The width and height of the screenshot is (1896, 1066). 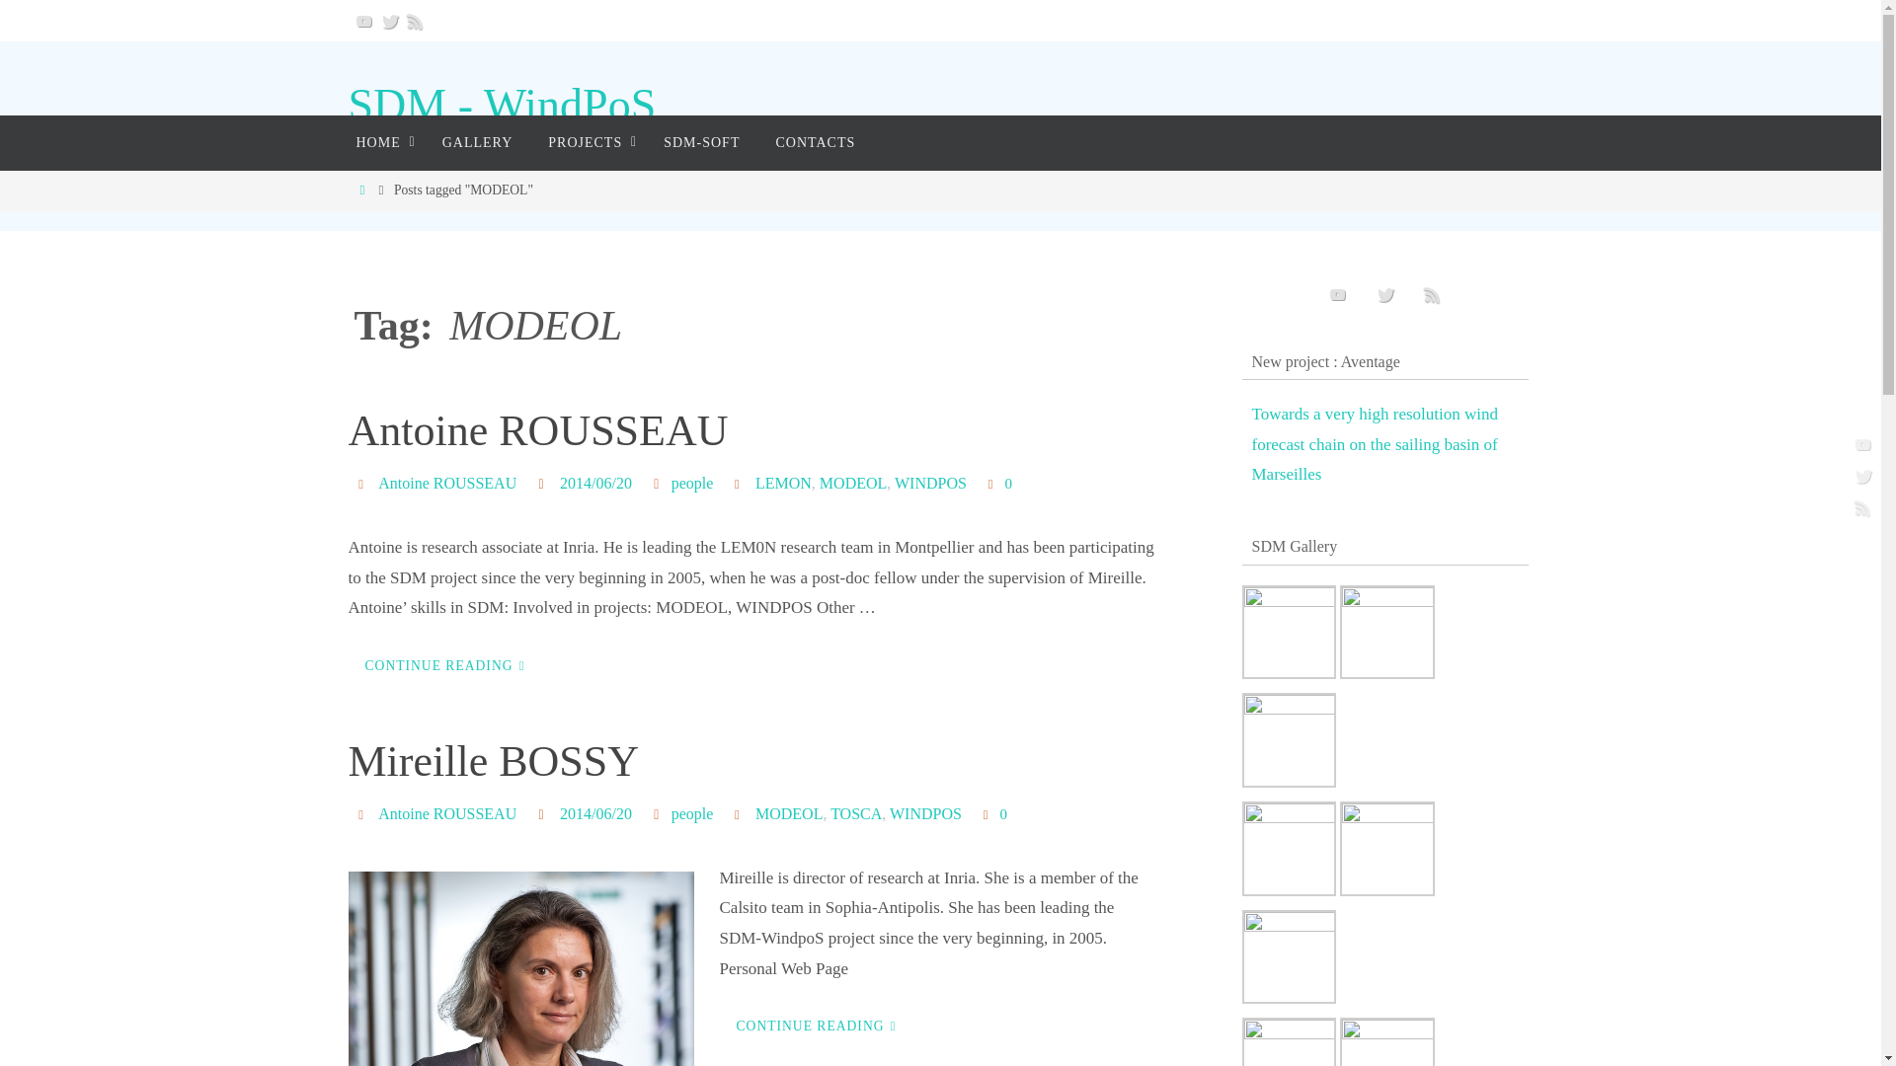 What do you see at coordinates (658, 482) in the screenshot?
I see `Categories` at bounding box center [658, 482].